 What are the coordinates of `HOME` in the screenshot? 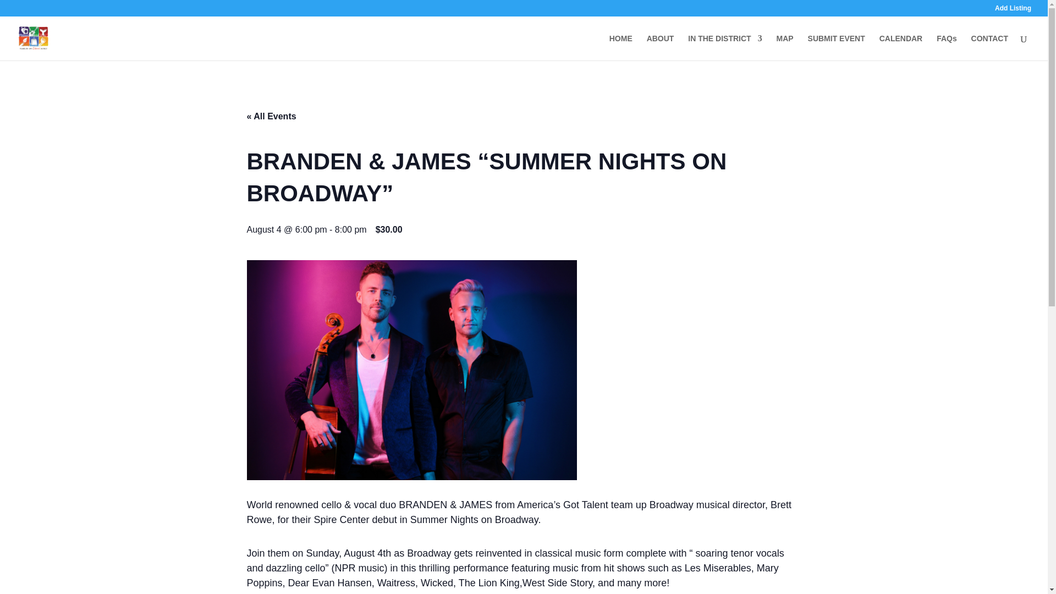 It's located at (620, 47).